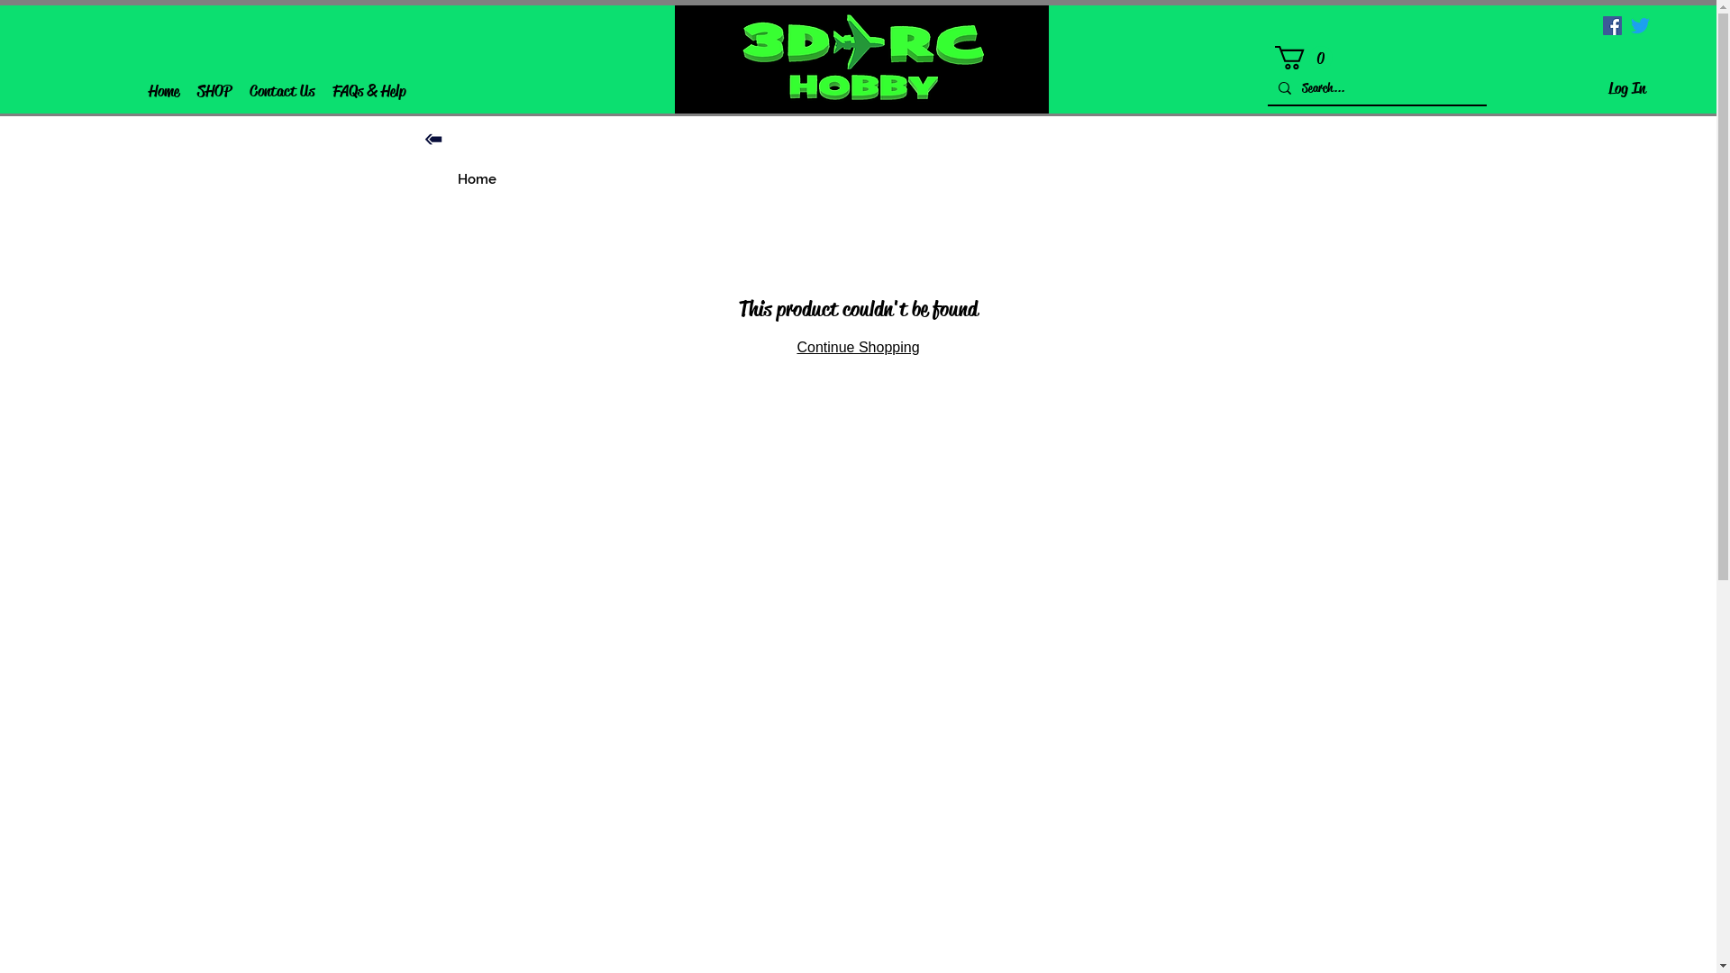  Describe the element at coordinates (1304, 58) in the screenshot. I see `0` at that location.